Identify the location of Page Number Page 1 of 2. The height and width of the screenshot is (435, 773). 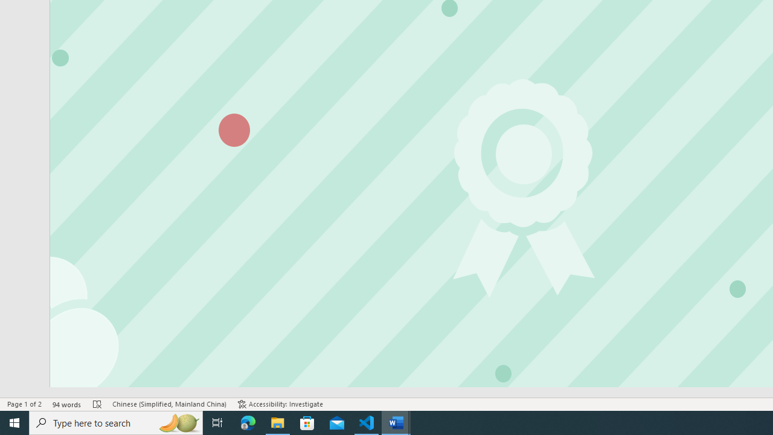
(24, 404).